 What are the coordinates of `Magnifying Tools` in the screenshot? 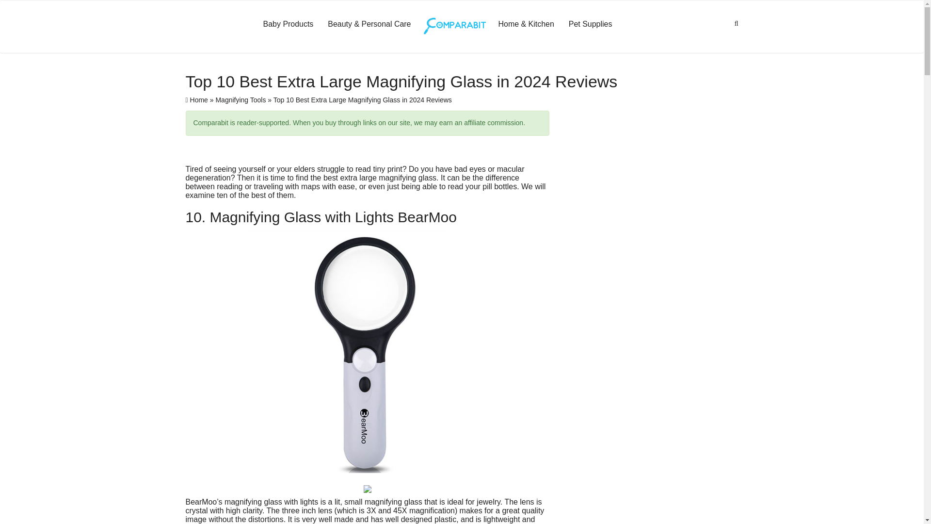 It's located at (240, 99).